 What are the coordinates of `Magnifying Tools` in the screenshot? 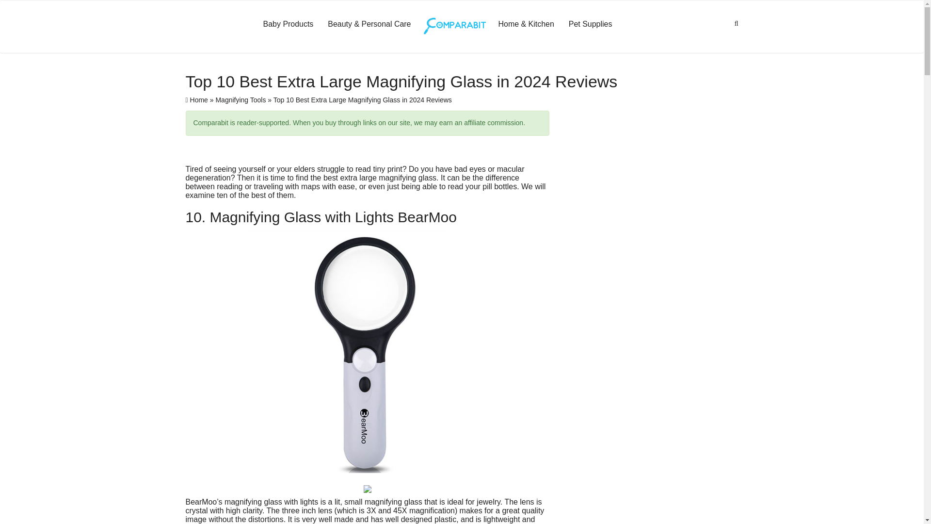 It's located at (240, 99).